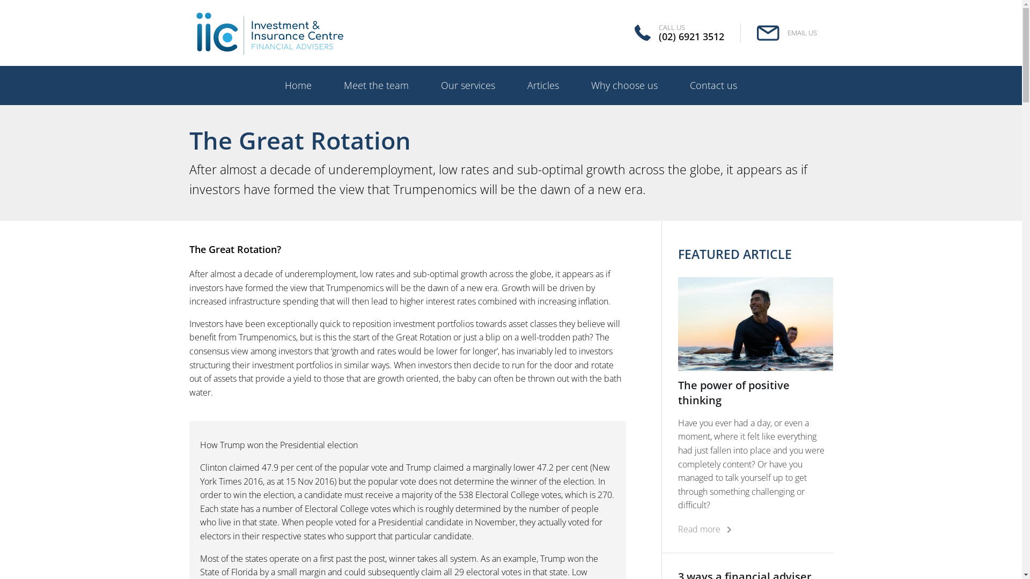 This screenshot has height=579, width=1030. What do you see at coordinates (786, 33) in the screenshot?
I see `EMAIL US` at bounding box center [786, 33].